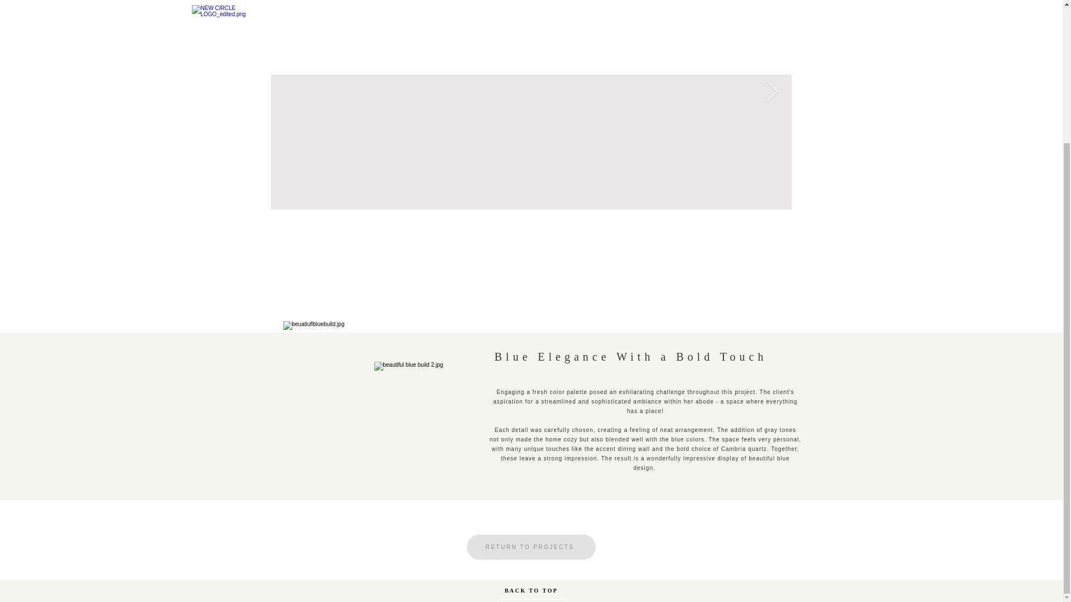 The height and width of the screenshot is (602, 1071). What do you see at coordinates (532, 410) in the screenshot?
I see `BACK TO TOP` at bounding box center [532, 410].